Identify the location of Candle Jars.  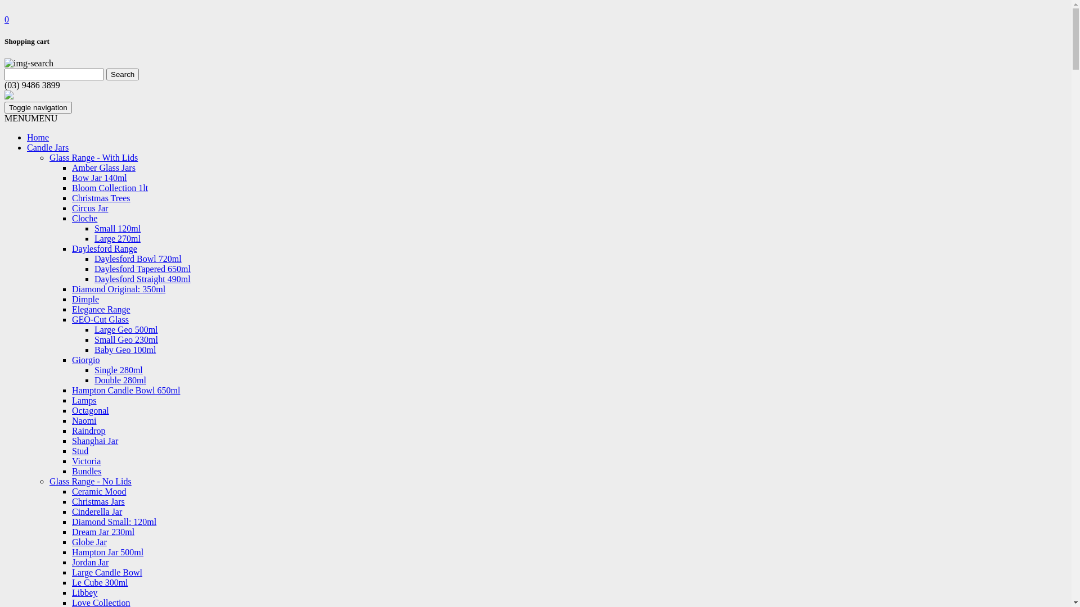
(48, 147).